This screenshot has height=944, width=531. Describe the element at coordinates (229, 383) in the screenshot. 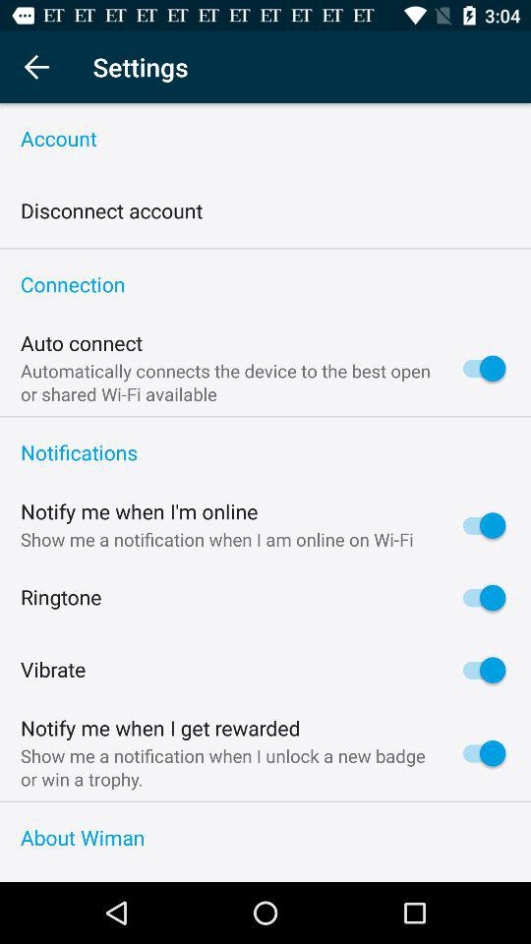

I see `choose the automatically connects the icon` at that location.